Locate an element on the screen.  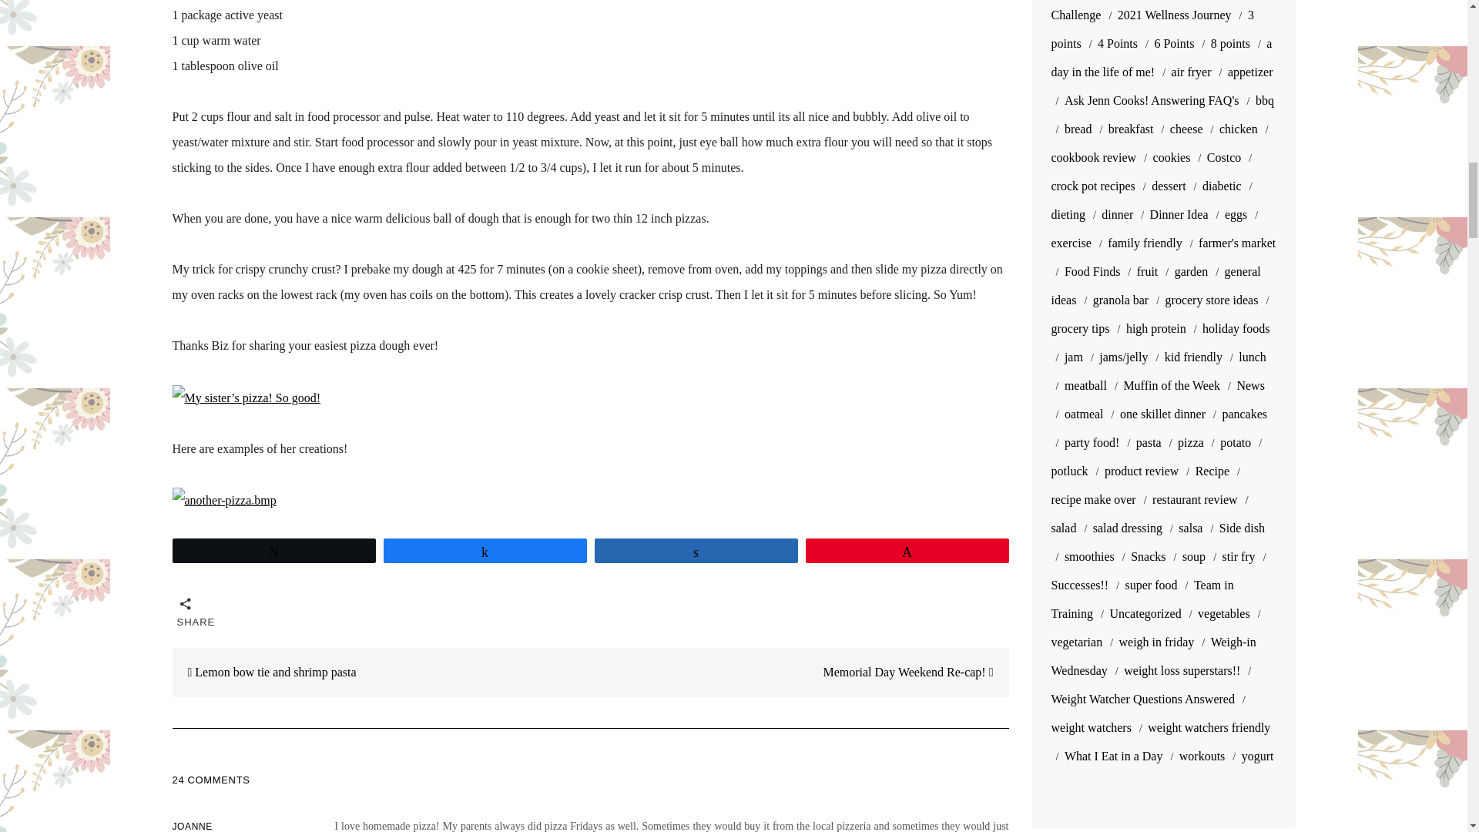
SHARE is located at coordinates (186, 609).